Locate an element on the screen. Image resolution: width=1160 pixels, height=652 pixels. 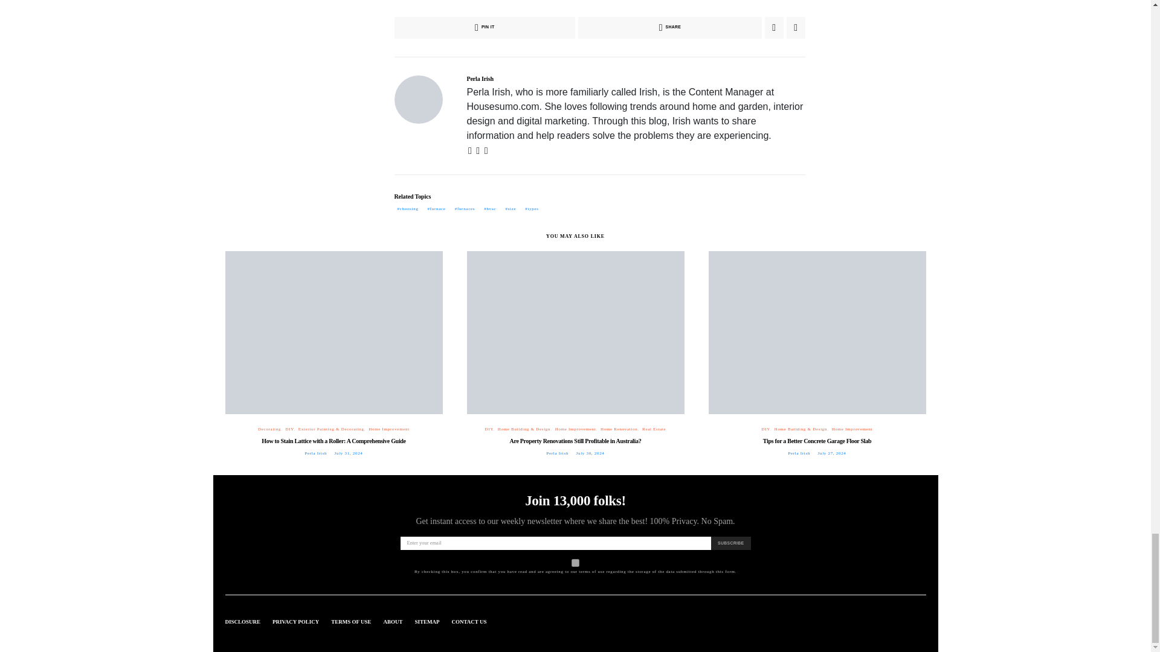
View all posts by Perla Irish is located at coordinates (799, 453).